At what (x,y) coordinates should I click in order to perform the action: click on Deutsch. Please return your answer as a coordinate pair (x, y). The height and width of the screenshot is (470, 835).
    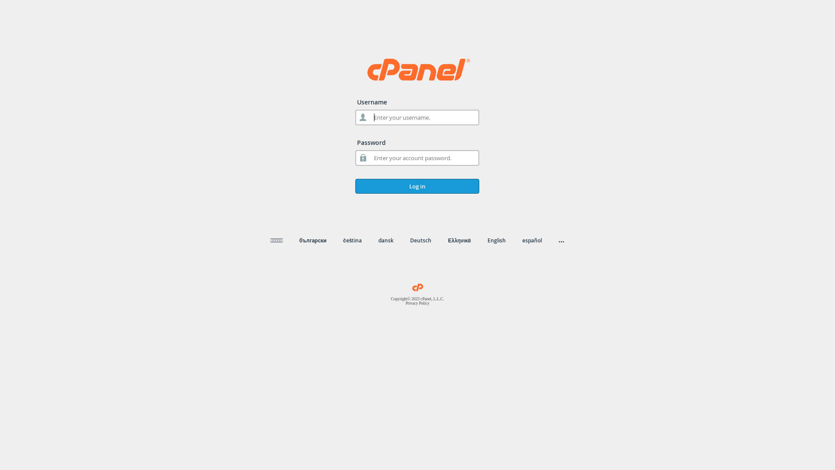
    Looking at the image, I should click on (421, 240).